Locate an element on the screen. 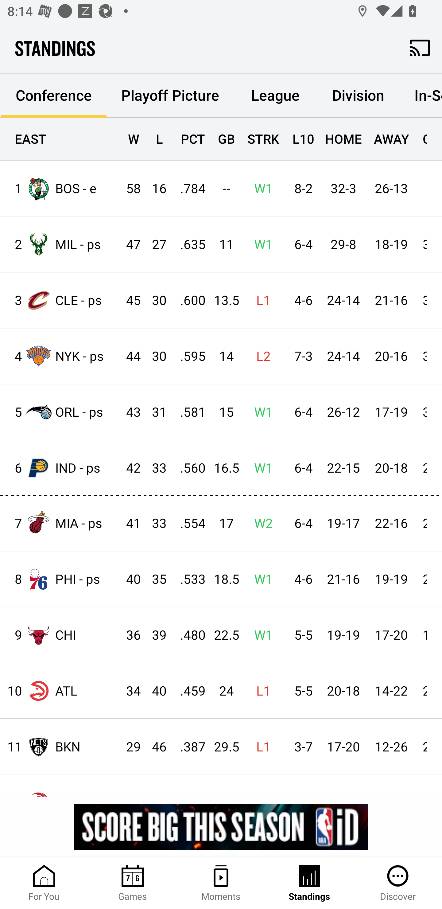 The image size is (442, 909). 21-16 is located at coordinates (391, 300).